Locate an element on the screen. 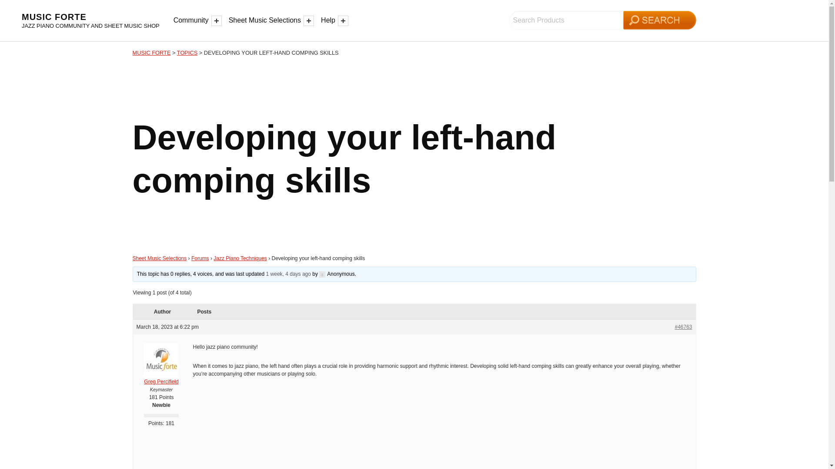 The image size is (835, 469). MUSIC FORTE is located at coordinates (54, 17).